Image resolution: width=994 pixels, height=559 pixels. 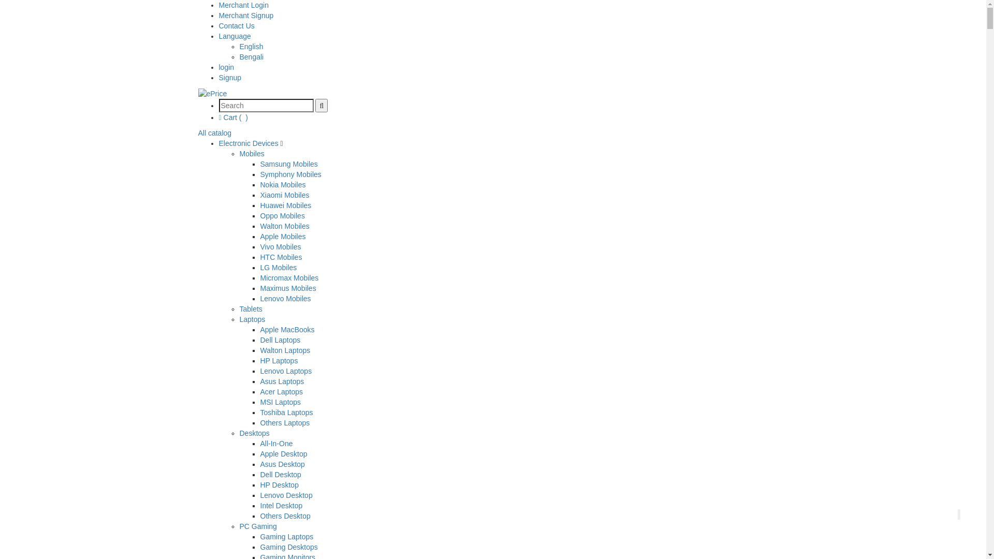 What do you see at coordinates (251, 309) in the screenshot?
I see `Tablets` at bounding box center [251, 309].